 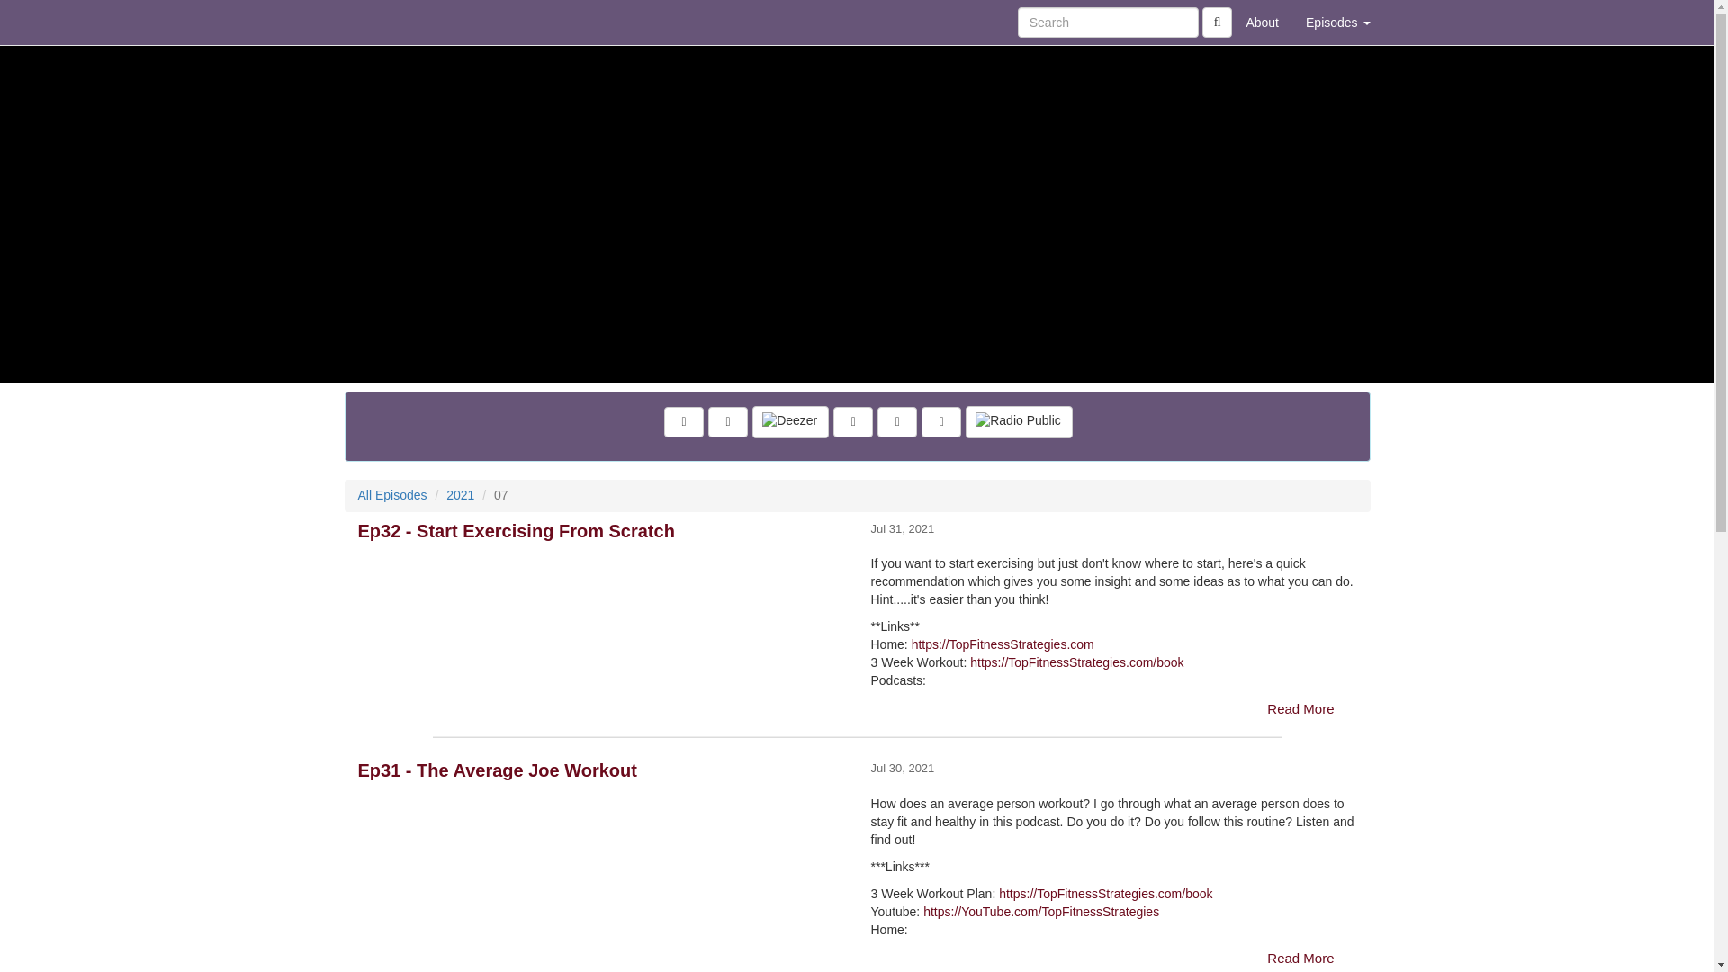 I want to click on Visit Us on Facebook, so click(x=683, y=422).